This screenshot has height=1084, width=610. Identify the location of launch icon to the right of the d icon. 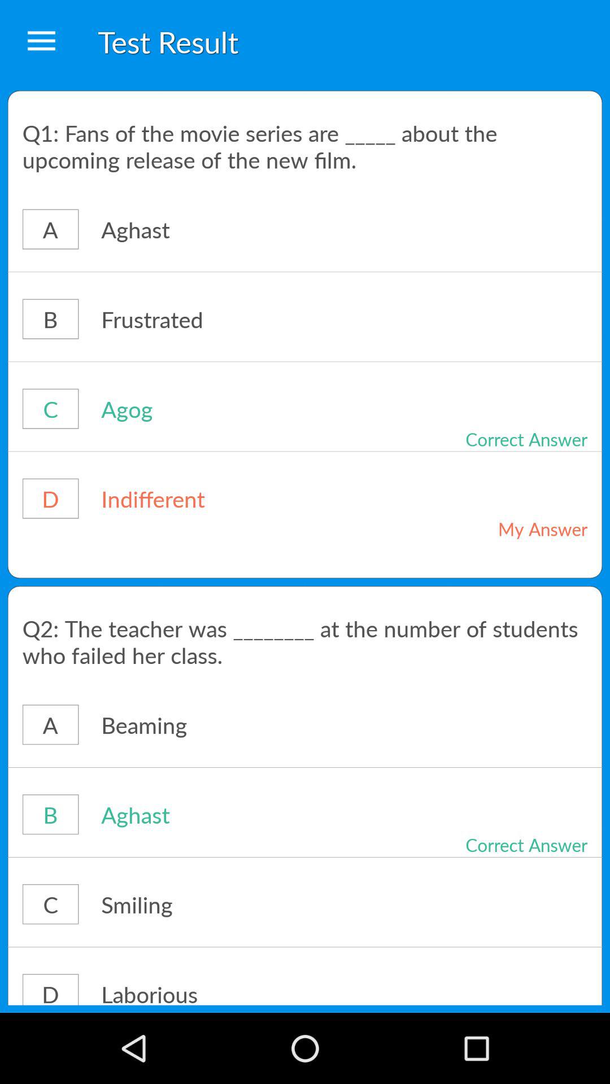
(234, 498).